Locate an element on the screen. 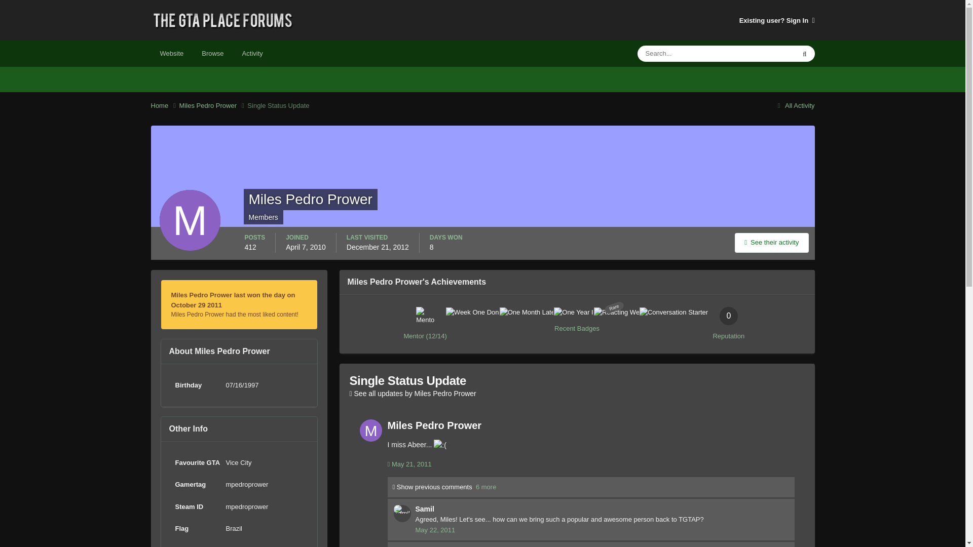 The width and height of the screenshot is (973, 547). Home is located at coordinates (529, 312).